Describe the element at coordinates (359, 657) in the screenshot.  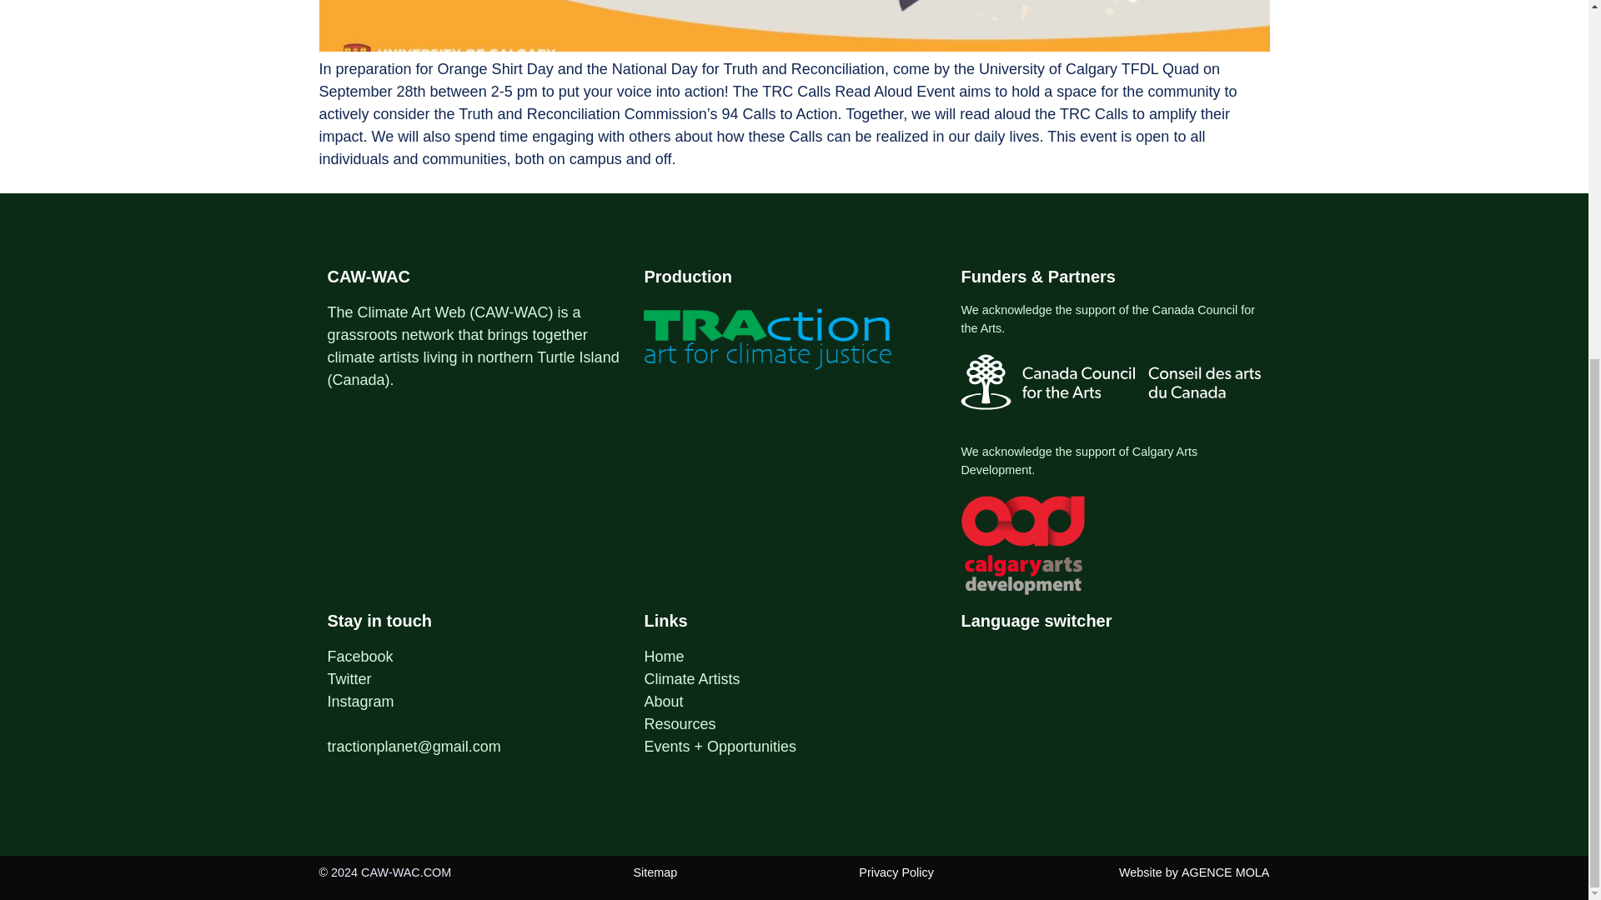
I see `Facebook` at that location.